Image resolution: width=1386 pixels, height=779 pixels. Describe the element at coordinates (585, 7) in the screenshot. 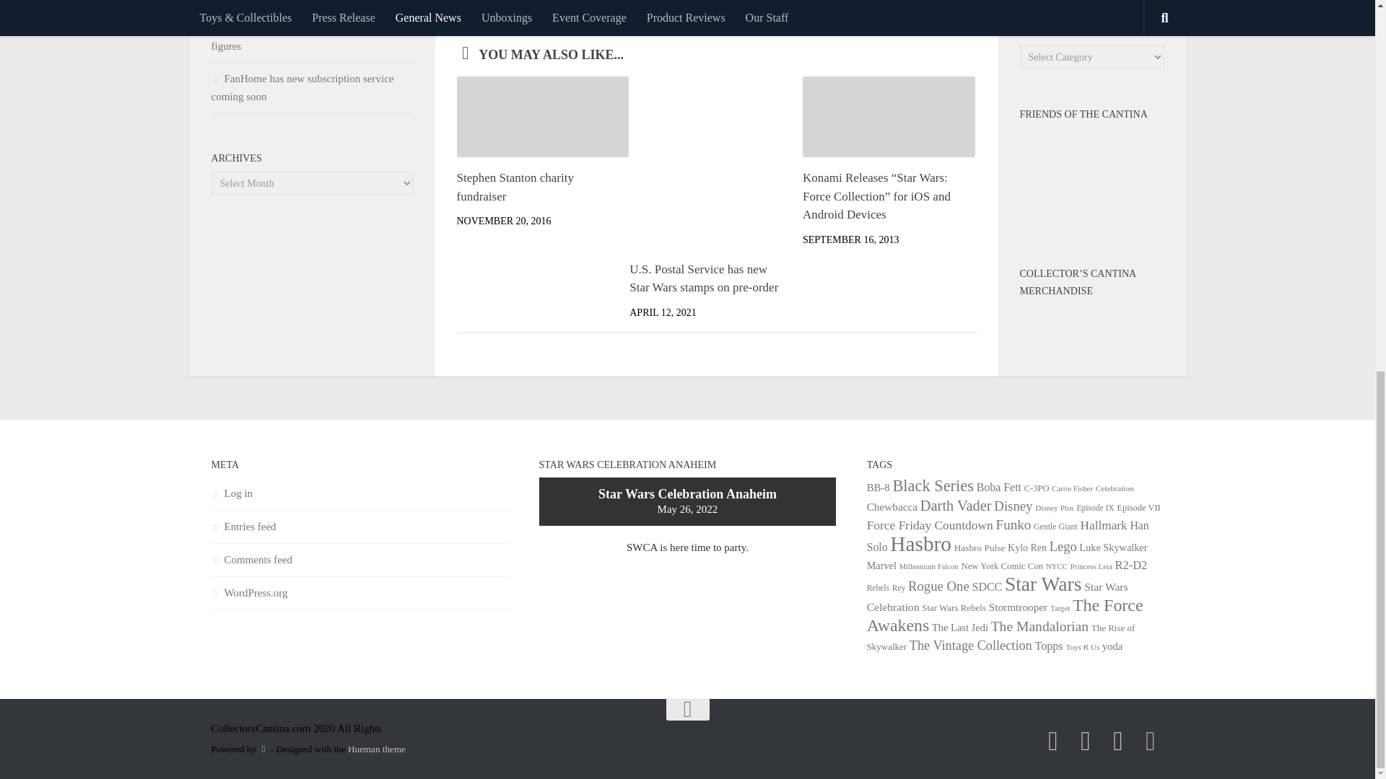

I see `sidewalk` at that location.